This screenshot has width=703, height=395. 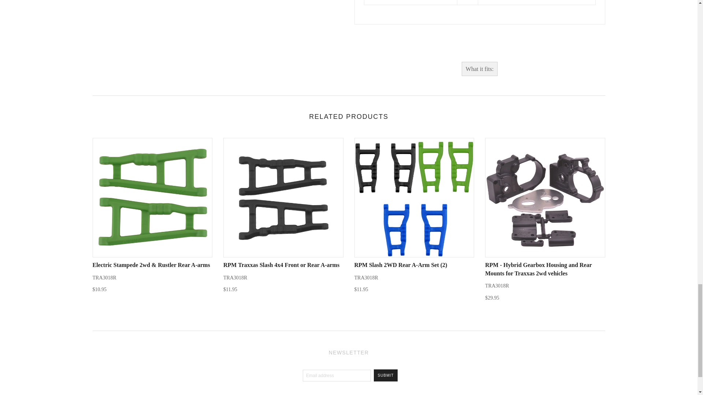 I want to click on Submit, so click(x=386, y=375).